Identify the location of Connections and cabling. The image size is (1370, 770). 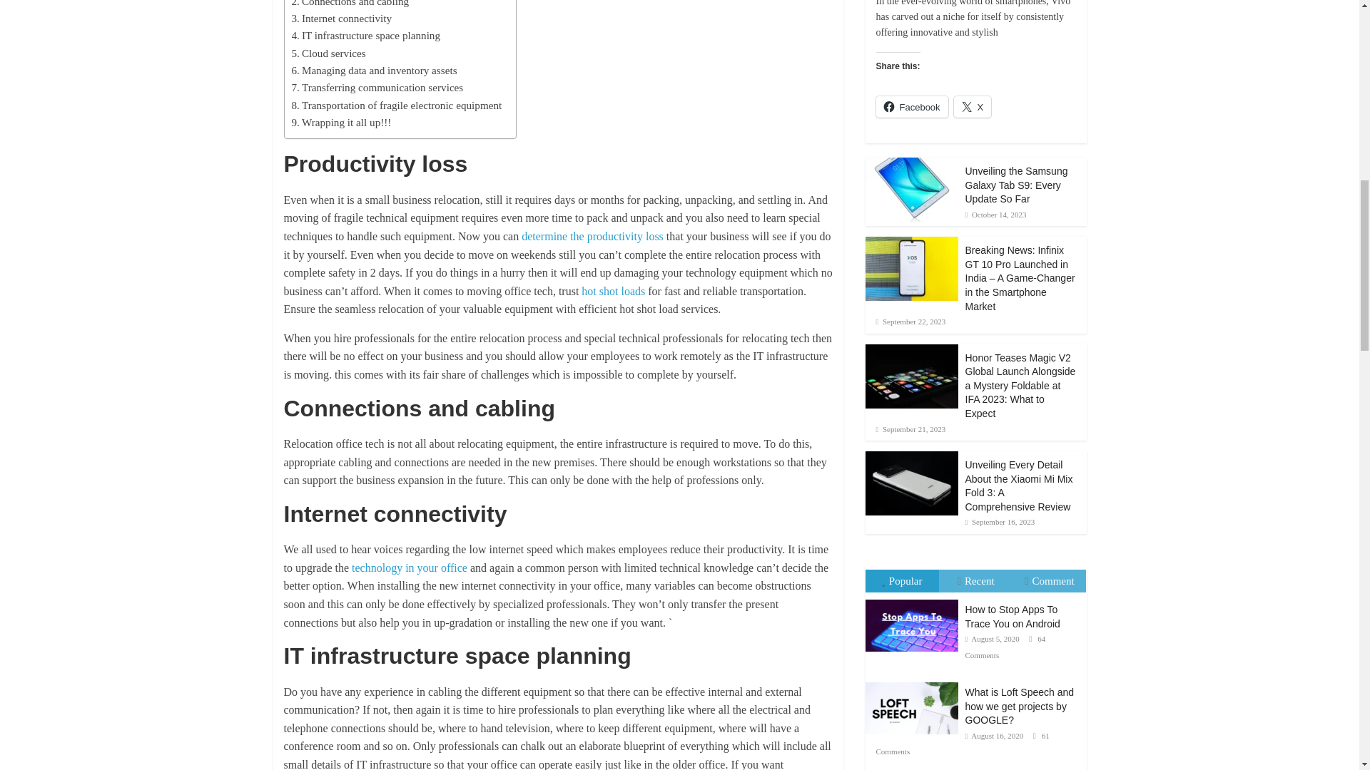
(350, 5).